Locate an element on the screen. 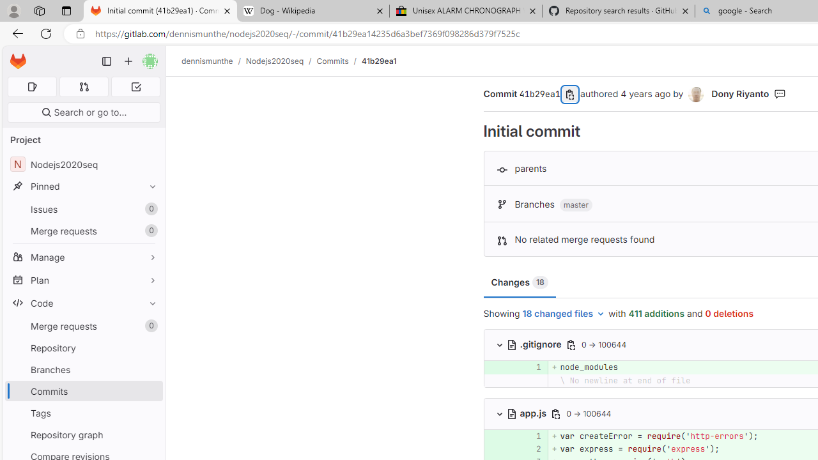  Branches is located at coordinates (83, 369).